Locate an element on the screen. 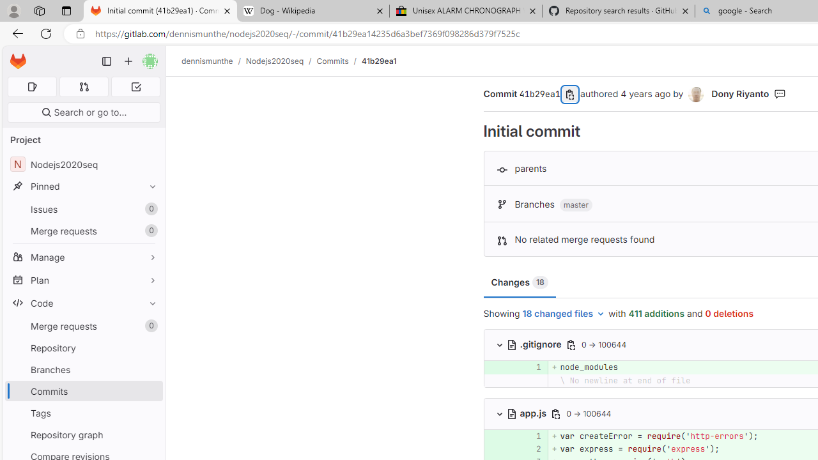  Branches is located at coordinates (83, 369).